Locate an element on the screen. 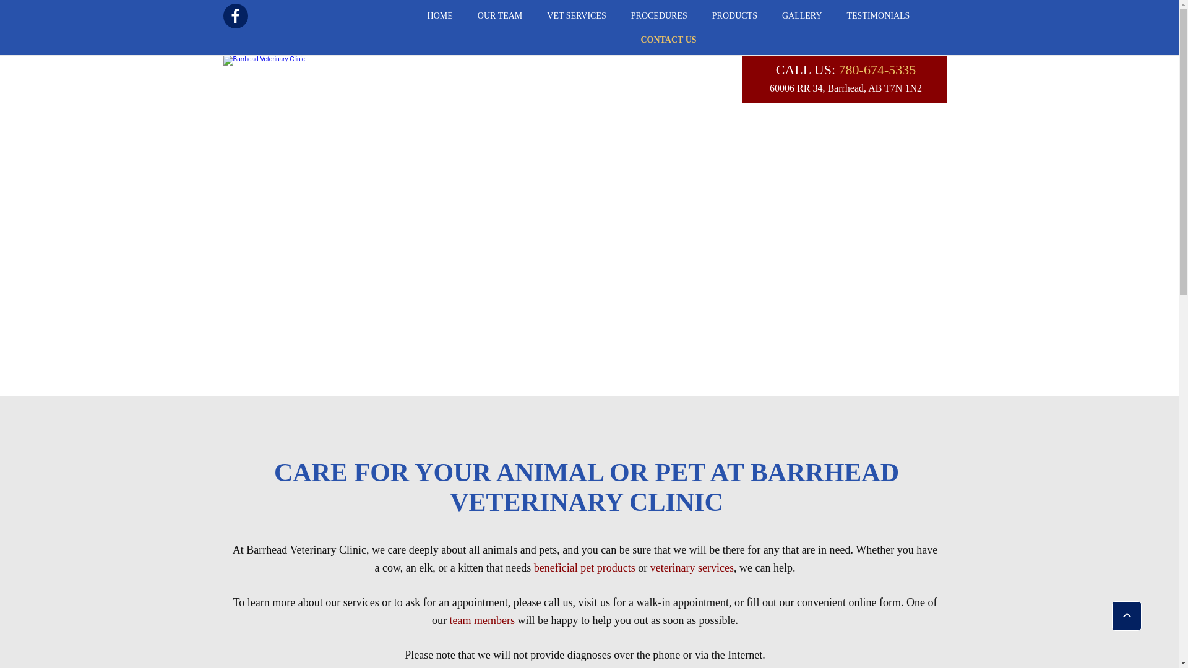 This screenshot has width=1188, height=668. veterinary services is located at coordinates (692, 569).